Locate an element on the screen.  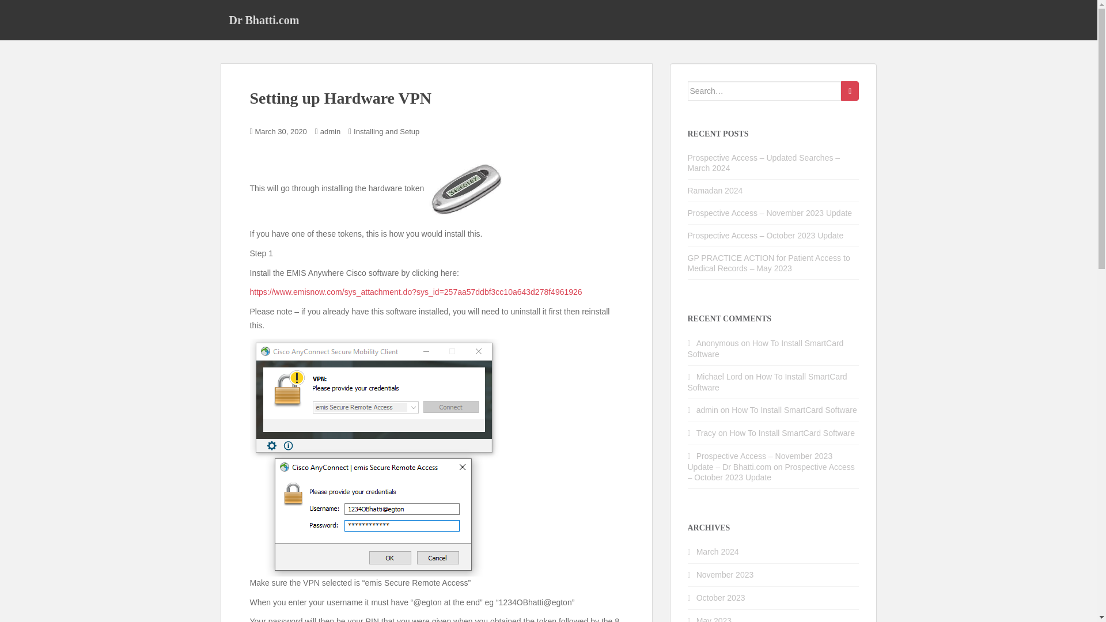
May 2023 is located at coordinates (714, 619).